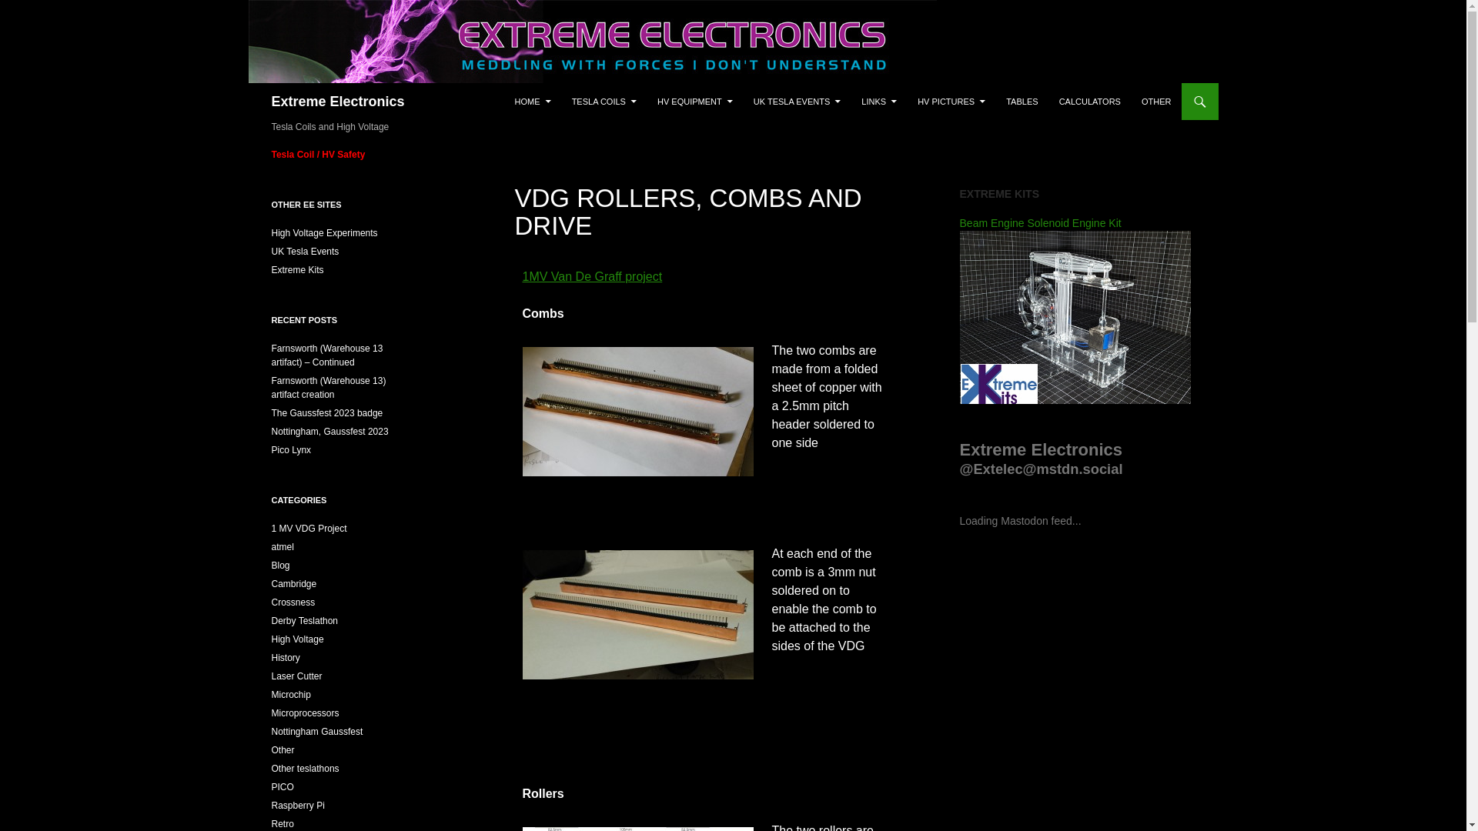 This screenshot has height=831, width=1478. Describe the element at coordinates (604, 102) in the screenshot. I see `TESLA COILS` at that location.